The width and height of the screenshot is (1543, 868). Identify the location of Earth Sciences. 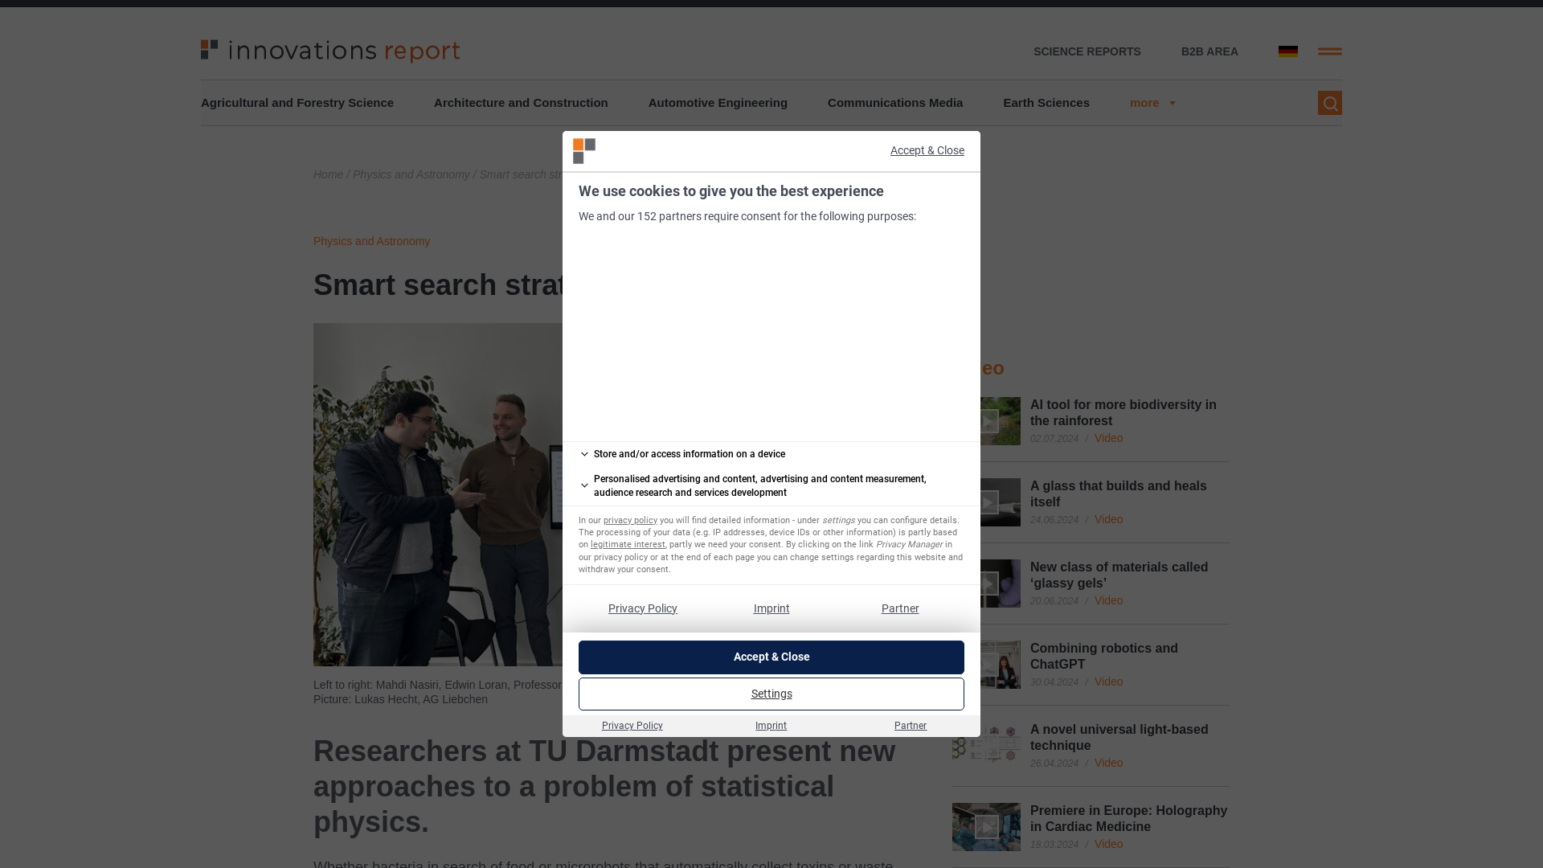
(1046, 103).